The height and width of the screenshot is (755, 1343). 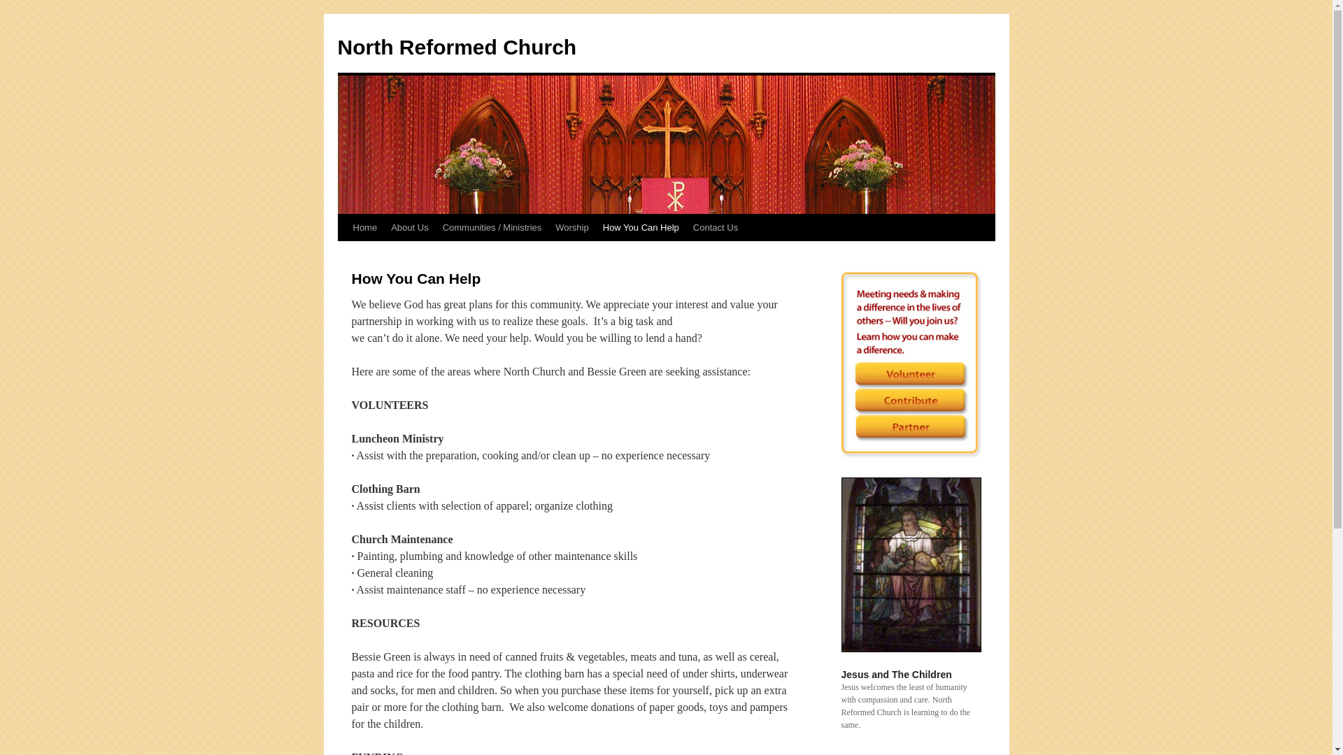 What do you see at coordinates (571, 227) in the screenshot?
I see `Worship` at bounding box center [571, 227].